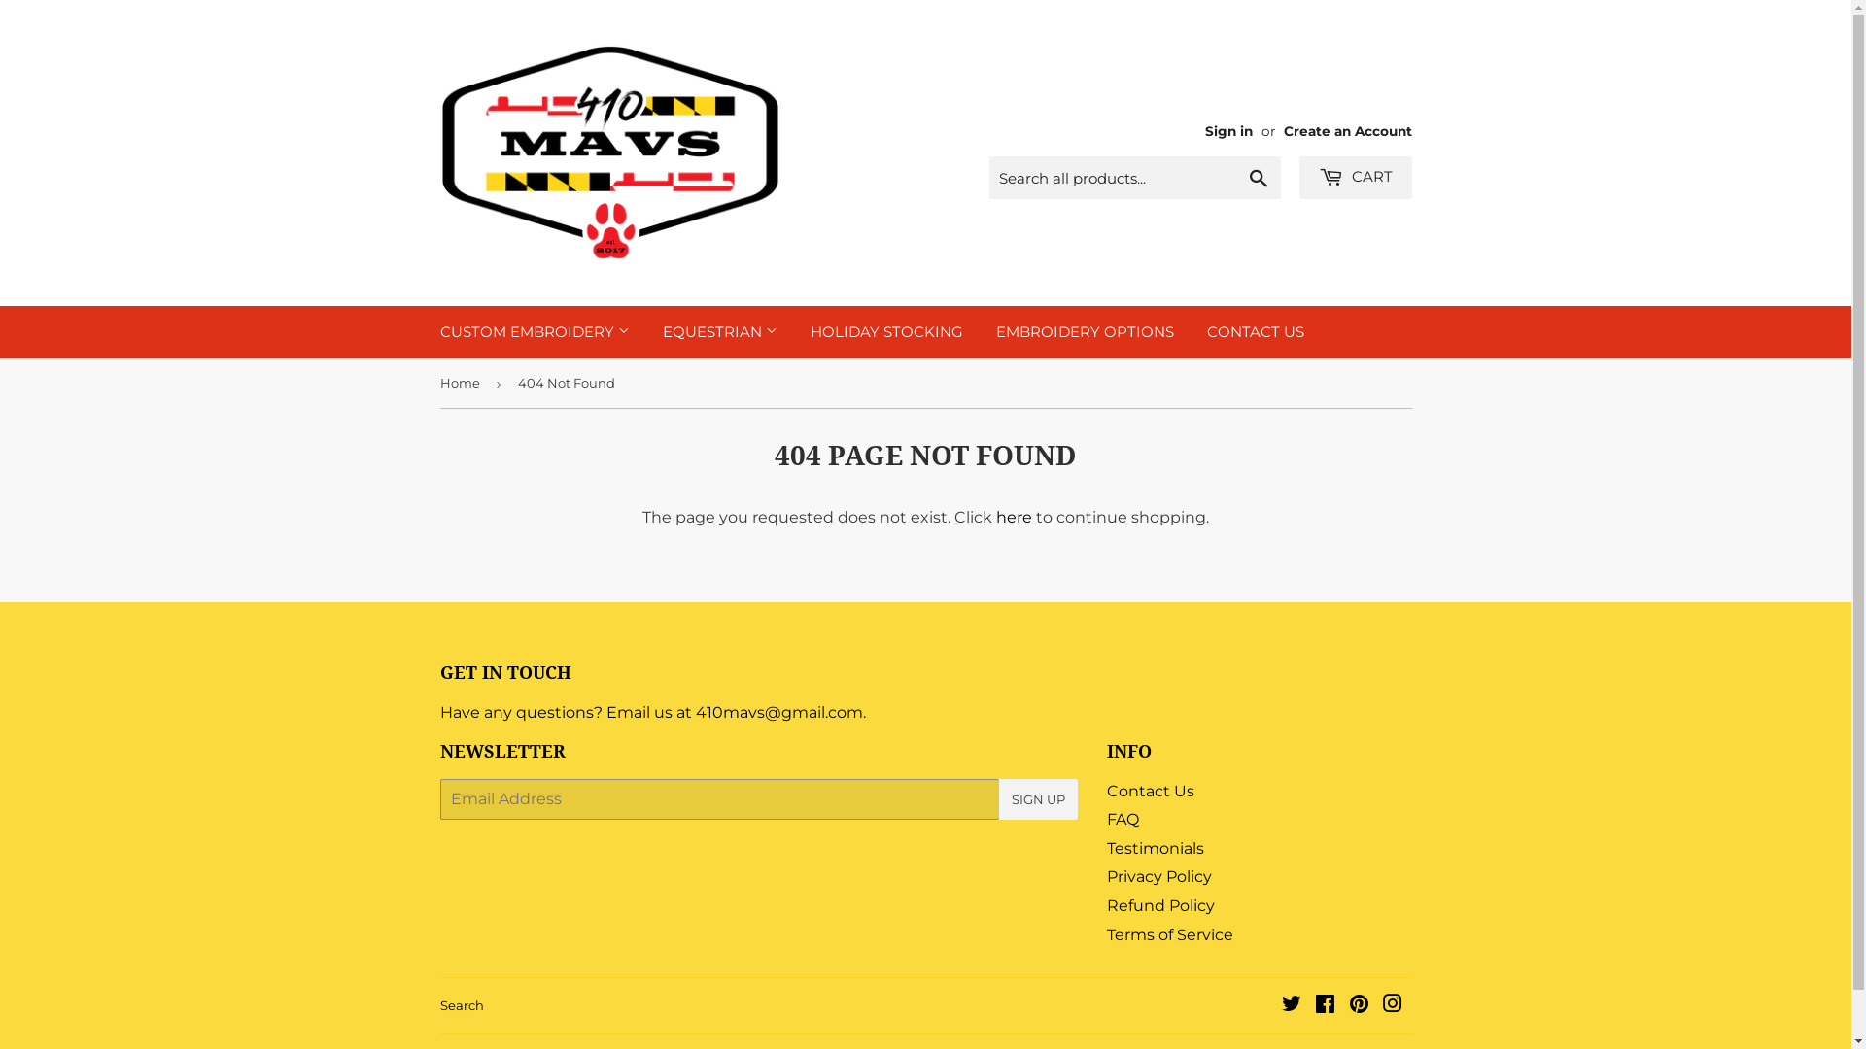 Image resolution: width=1866 pixels, height=1049 pixels. Describe the element at coordinates (1291, 1006) in the screenshot. I see `Twitter` at that location.